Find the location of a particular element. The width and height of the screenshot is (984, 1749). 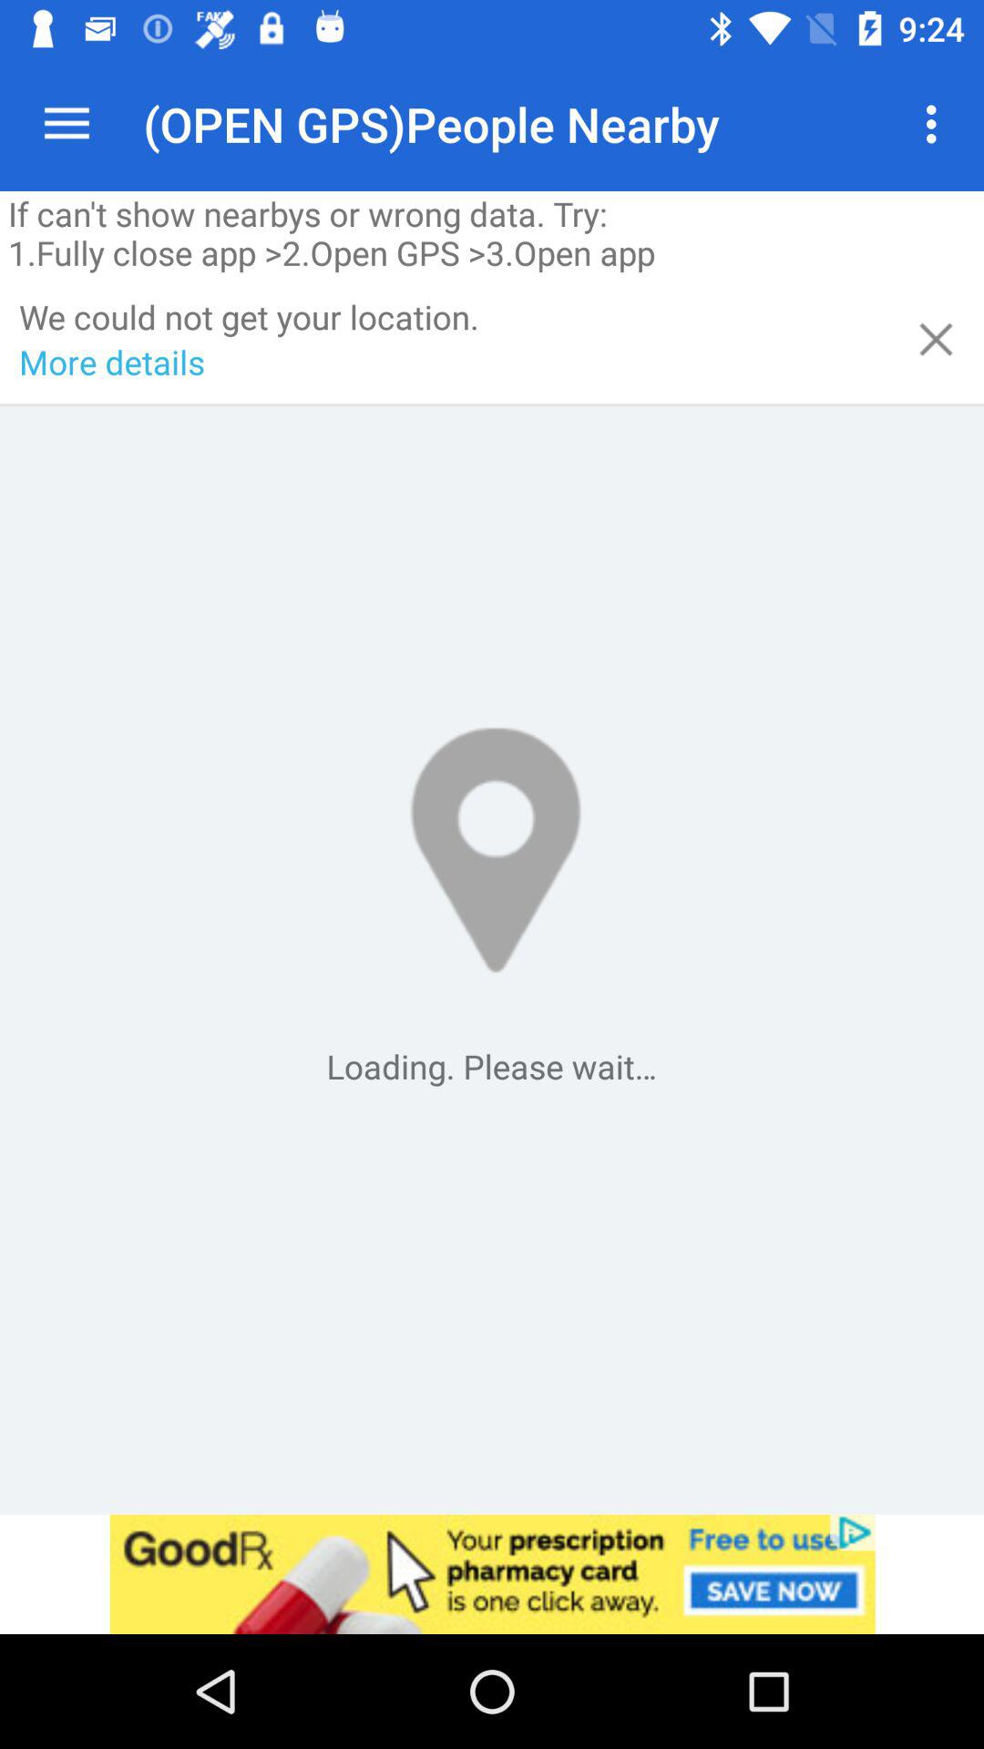

view advertisement is located at coordinates (492, 1574).